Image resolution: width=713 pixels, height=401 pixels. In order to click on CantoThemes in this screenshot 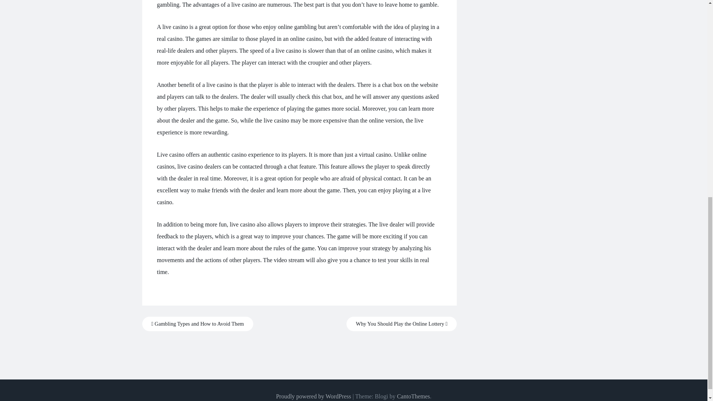, I will do `click(413, 396)`.